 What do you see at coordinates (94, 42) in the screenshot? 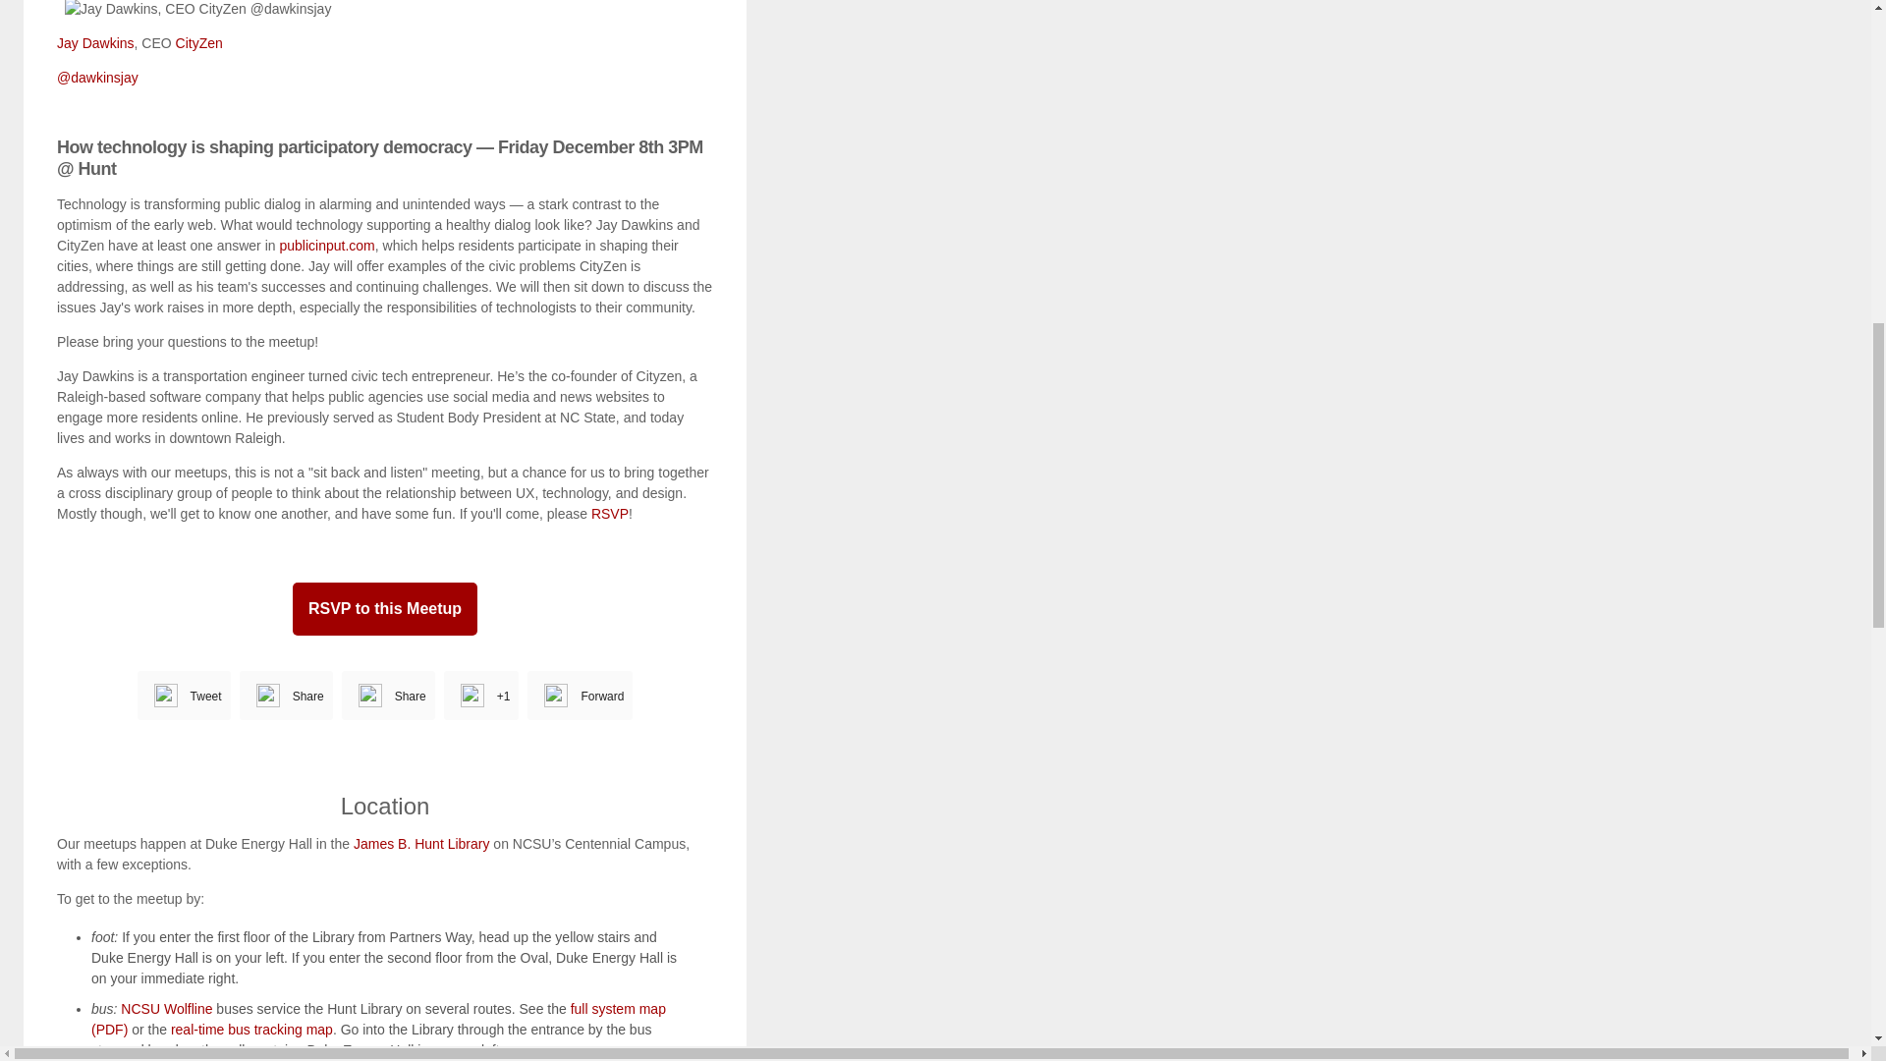
I see `Jay Dawkins` at bounding box center [94, 42].